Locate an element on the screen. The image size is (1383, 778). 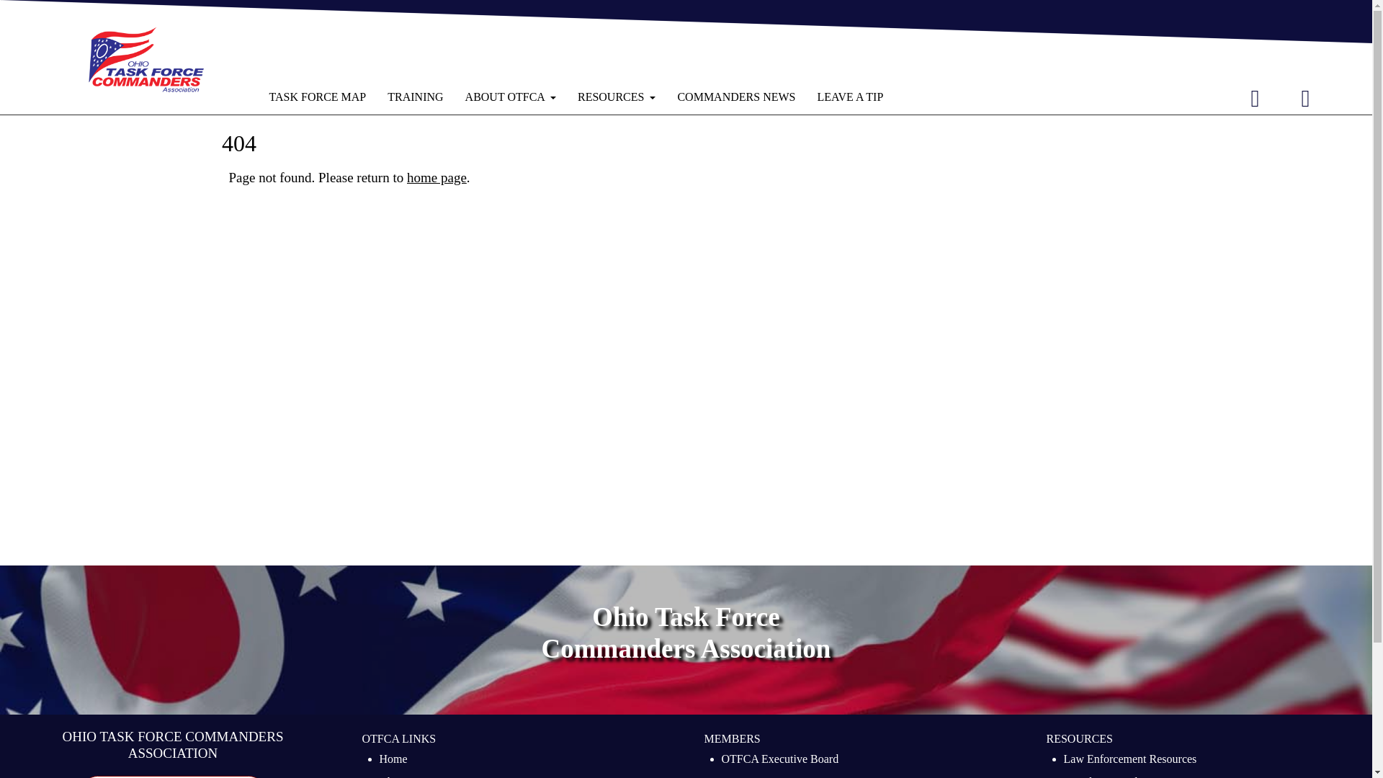
ABOUT OTFCA is located at coordinates (511, 97).